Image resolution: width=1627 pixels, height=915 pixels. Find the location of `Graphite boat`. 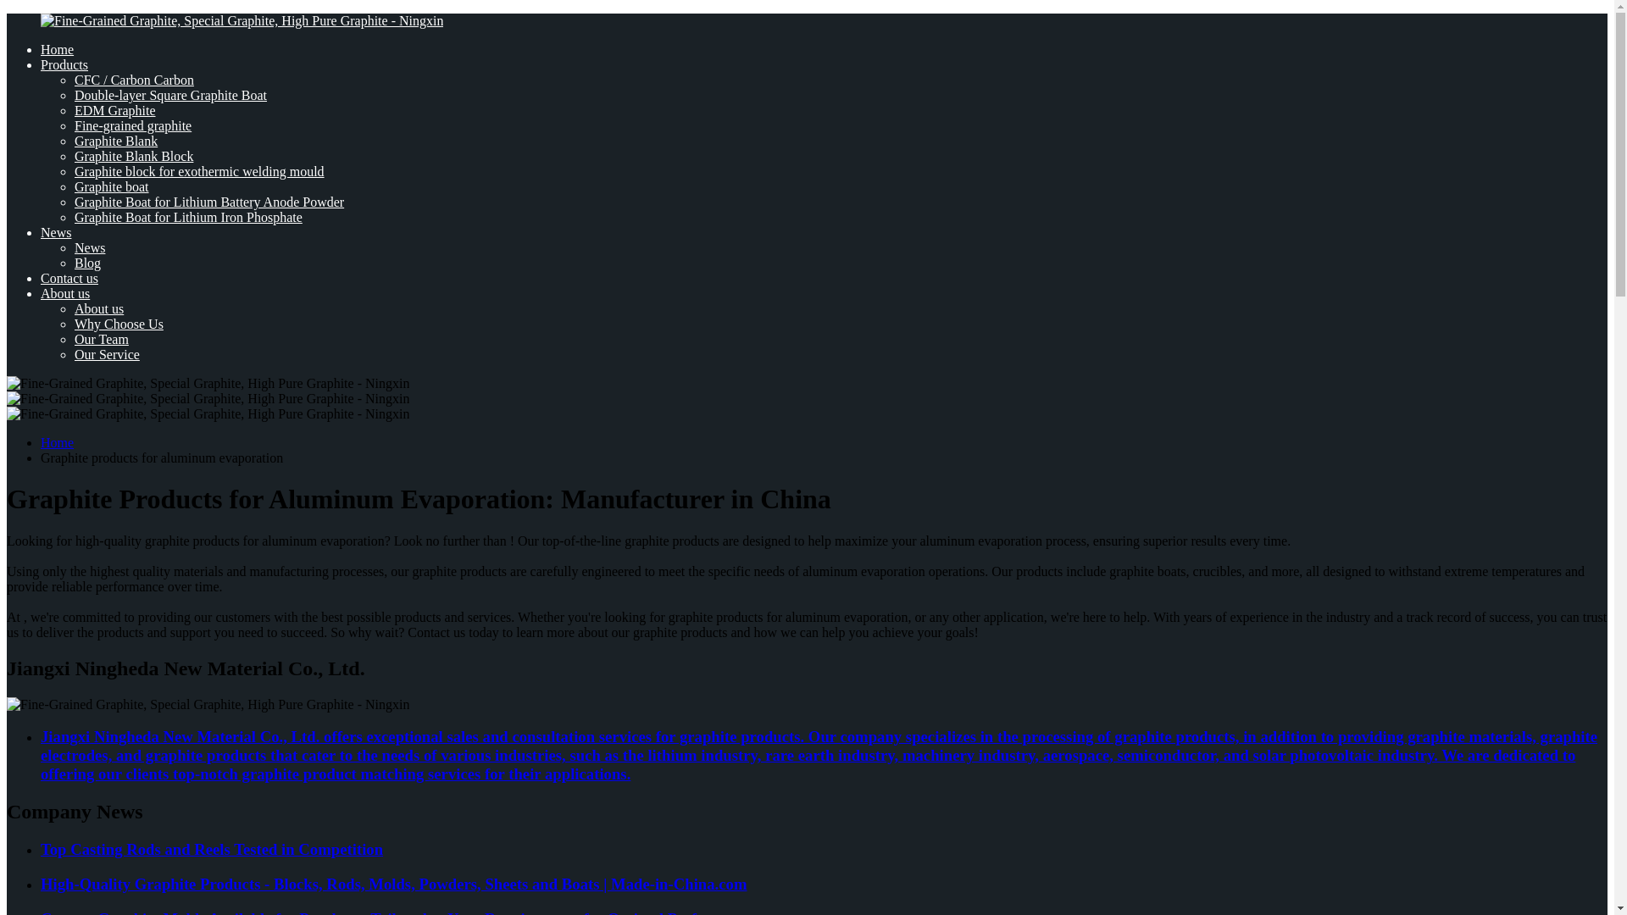

Graphite boat is located at coordinates (112, 186).